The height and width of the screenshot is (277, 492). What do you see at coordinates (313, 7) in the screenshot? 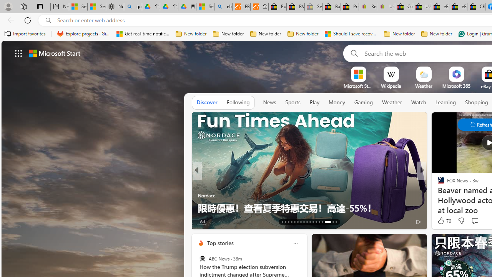
I see `Sell worldwide with eBay - Sleeping` at bounding box center [313, 7].